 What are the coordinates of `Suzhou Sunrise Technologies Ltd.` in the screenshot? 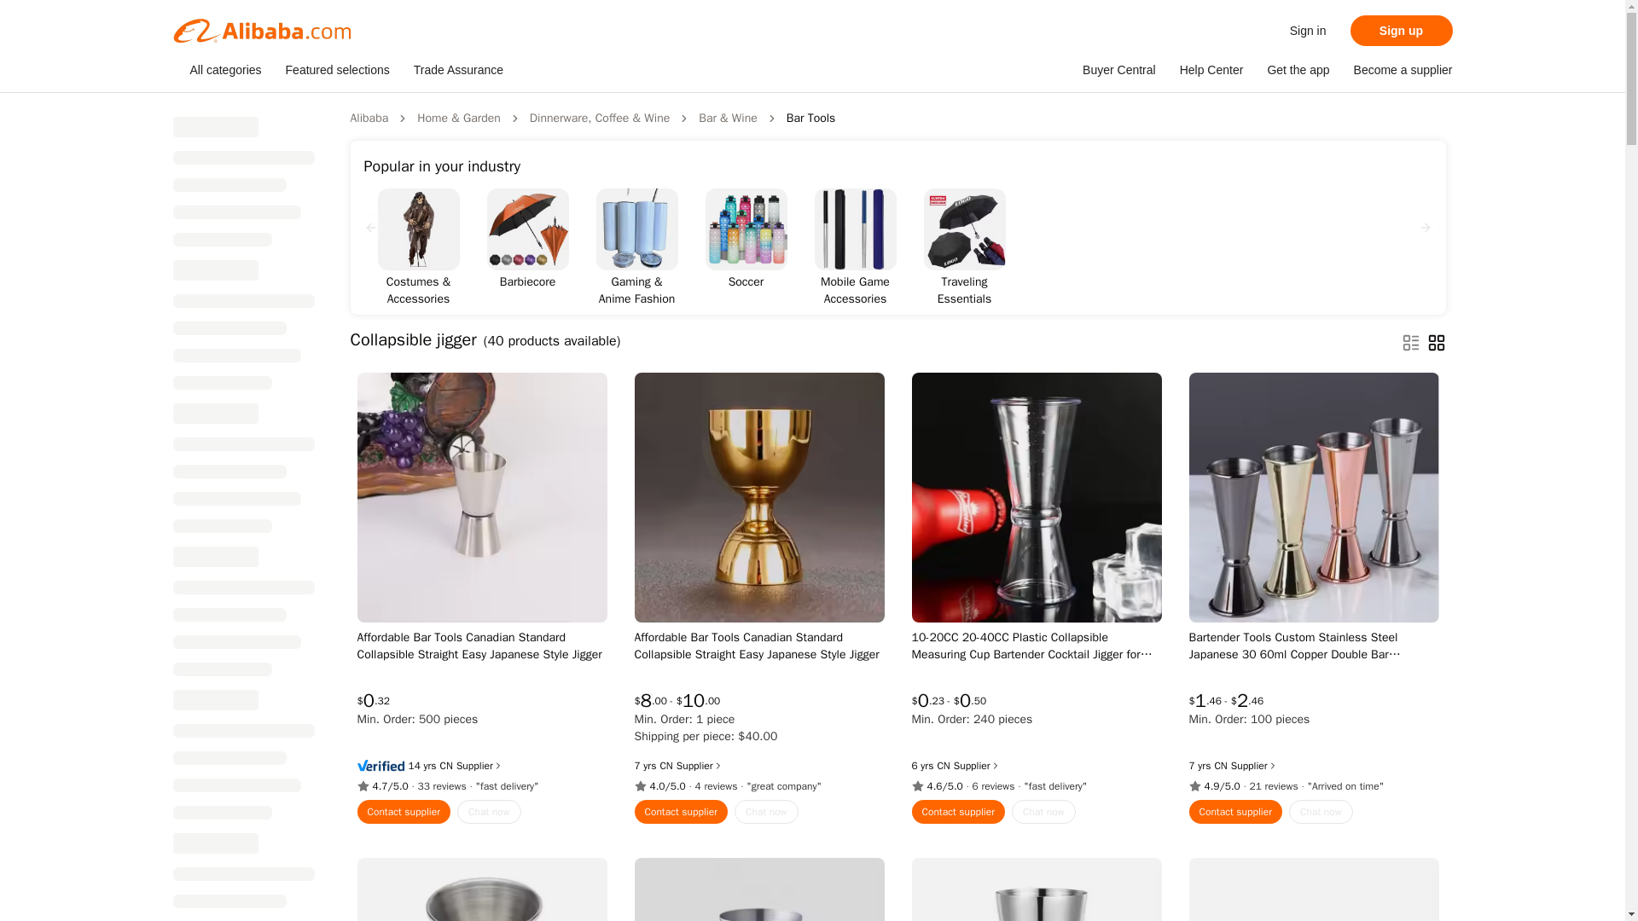 It's located at (447, 766).